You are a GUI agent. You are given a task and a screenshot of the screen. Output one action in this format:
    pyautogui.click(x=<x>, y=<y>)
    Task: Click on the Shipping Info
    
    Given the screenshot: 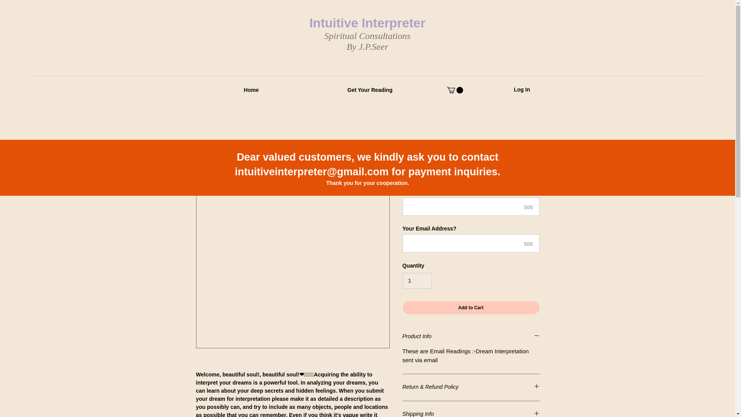 What is the action you would take?
    pyautogui.click(x=471, y=414)
    